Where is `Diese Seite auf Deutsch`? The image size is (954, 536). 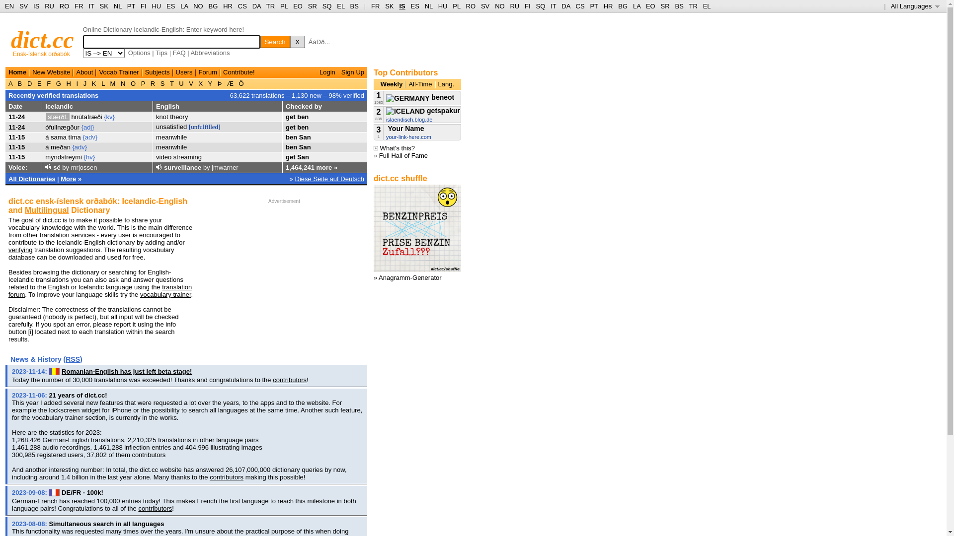 Diese Seite auf Deutsch is located at coordinates (330, 179).